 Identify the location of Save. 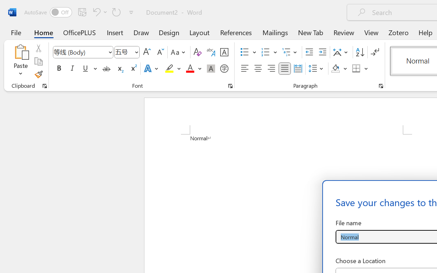
(82, 12).